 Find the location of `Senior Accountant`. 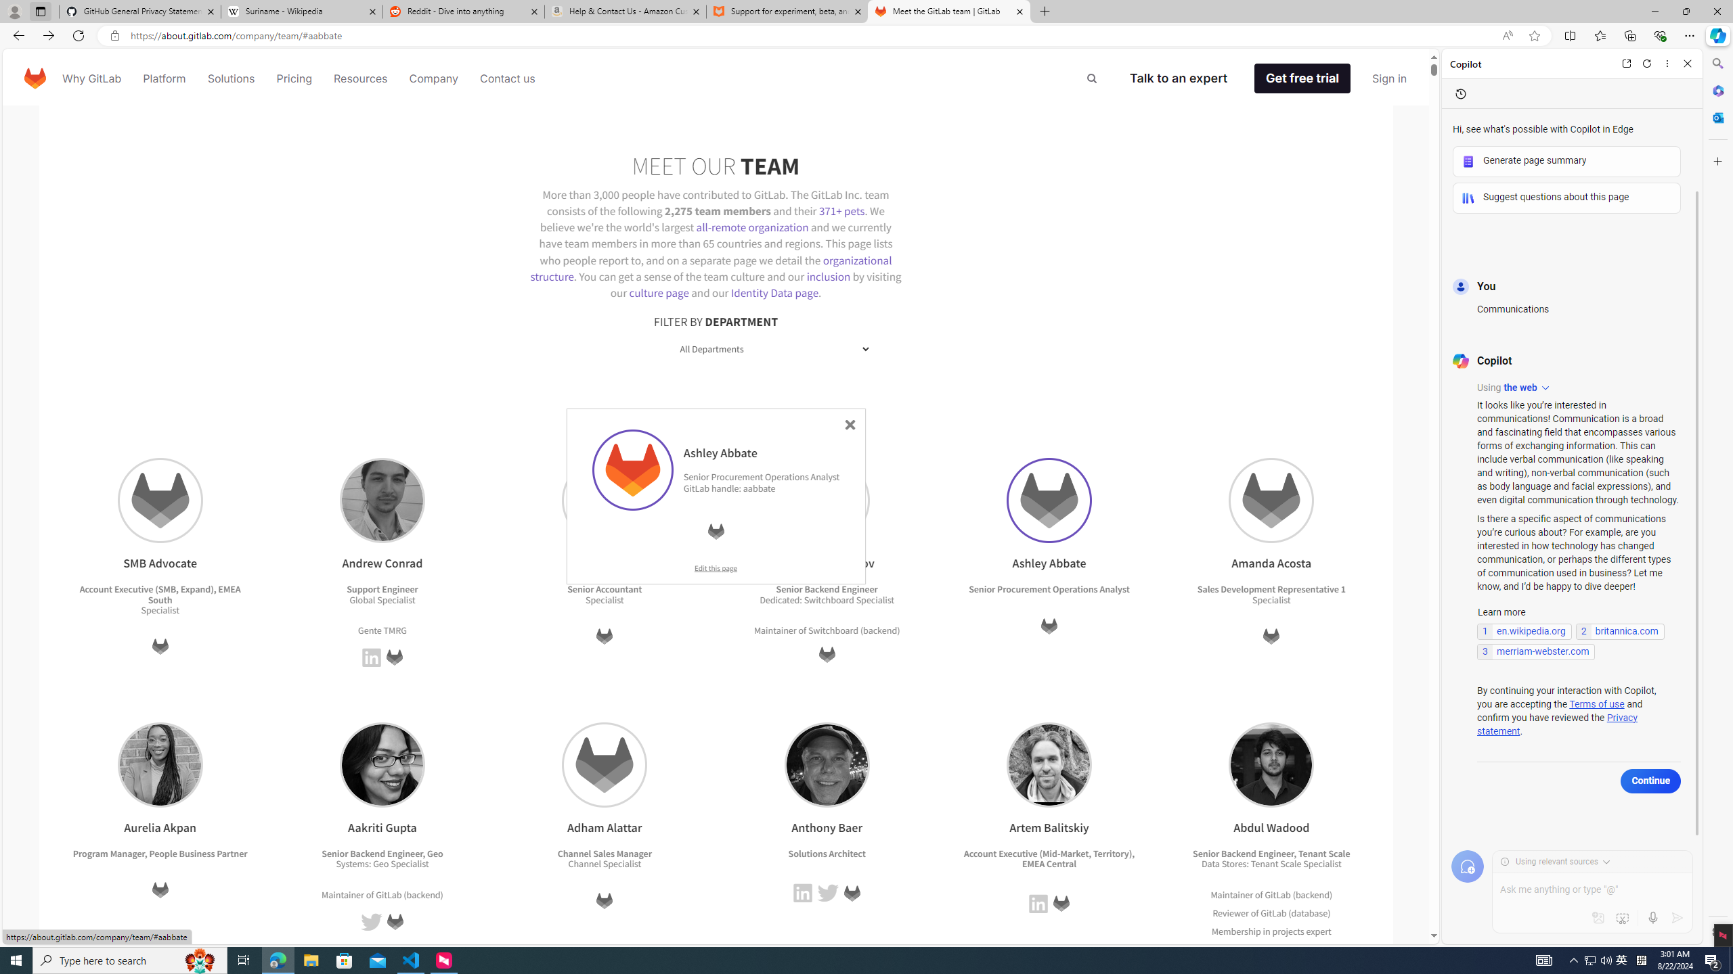

Senior Accountant is located at coordinates (605, 590).